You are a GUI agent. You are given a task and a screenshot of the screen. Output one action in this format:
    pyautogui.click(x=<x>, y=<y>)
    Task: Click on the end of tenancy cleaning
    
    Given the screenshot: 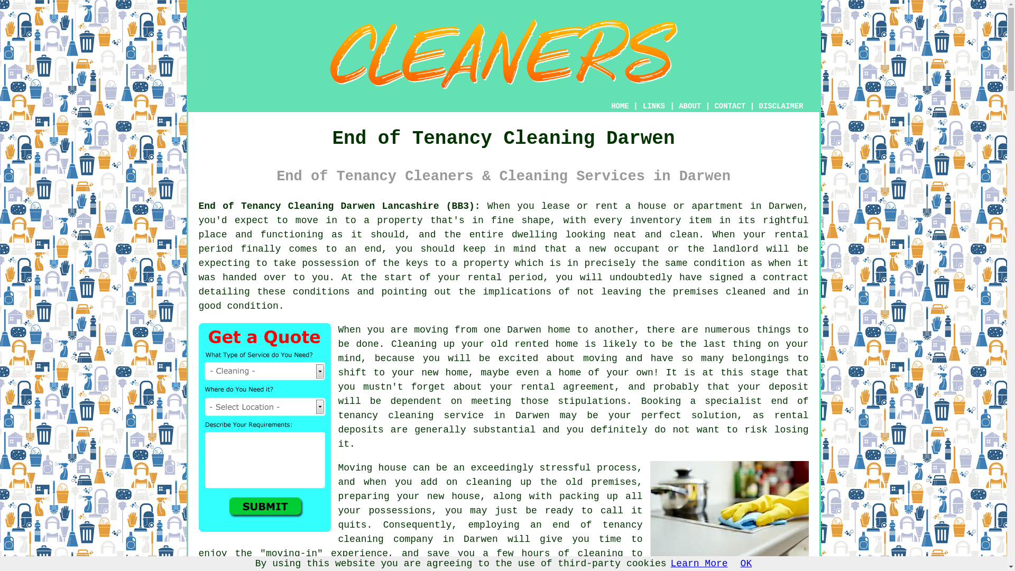 What is the action you would take?
    pyautogui.click(x=490, y=532)
    